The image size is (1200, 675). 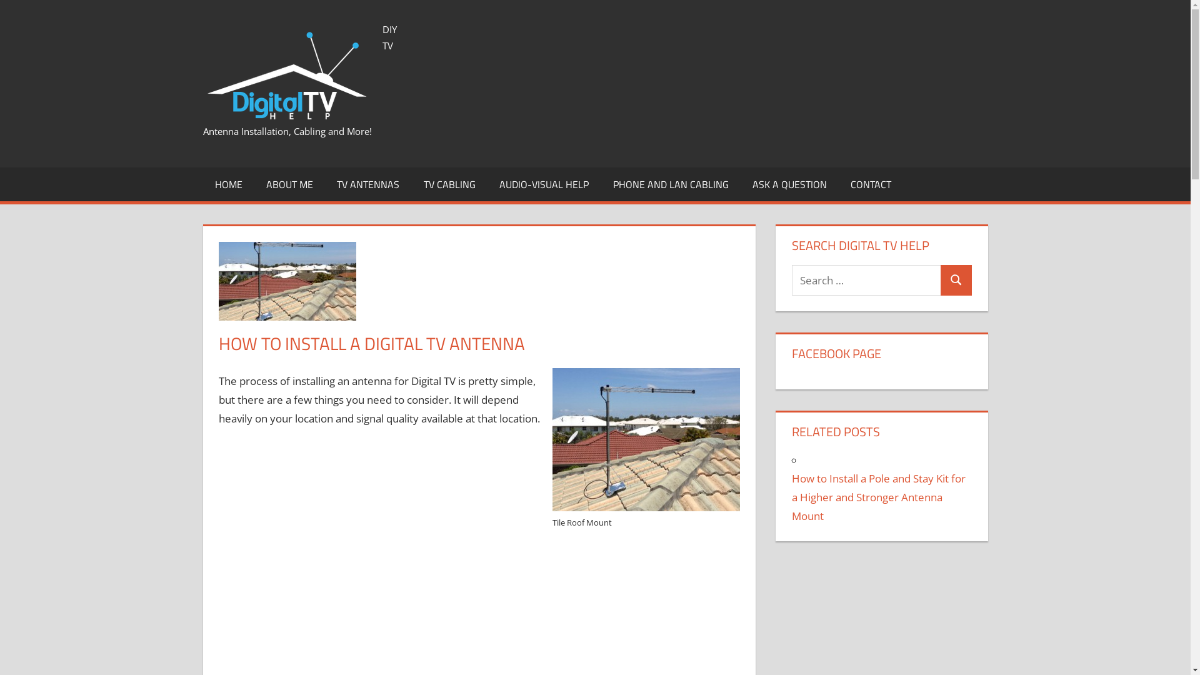 What do you see at coordinates (228, 184) in the screenshot?
I see `HOME` at bounding box center [228, 184].